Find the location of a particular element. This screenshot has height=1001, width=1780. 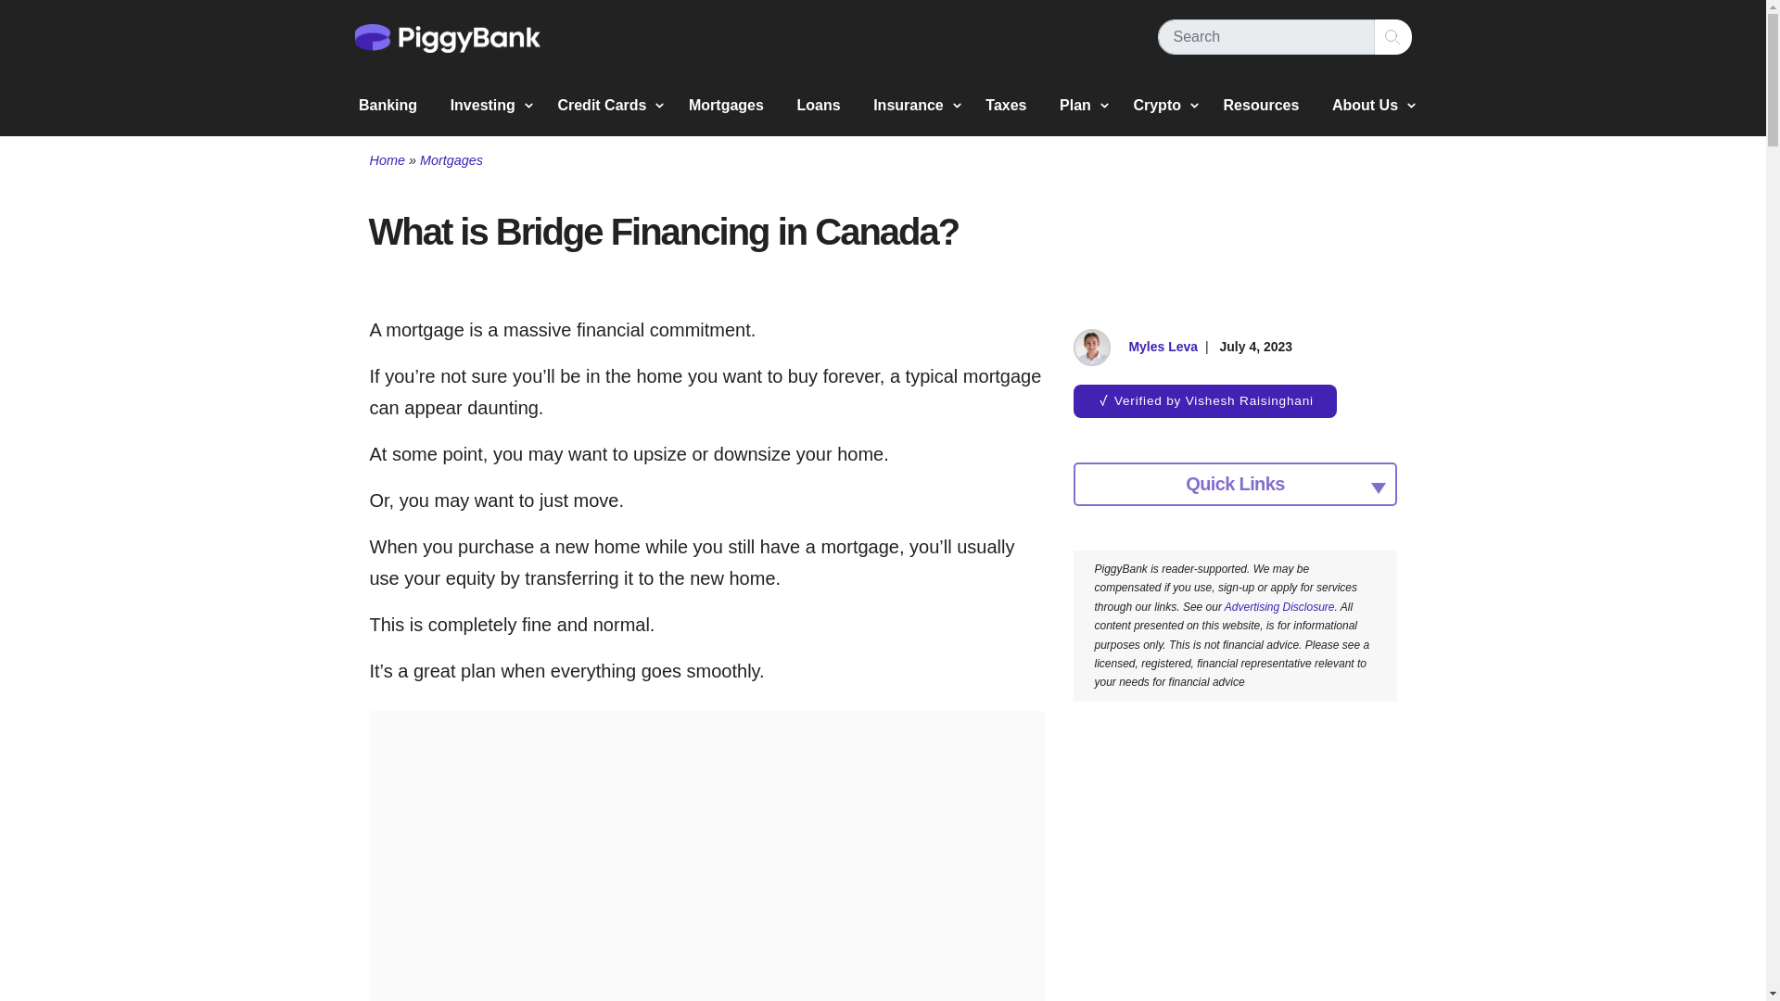

Mortgages is located at coordinates (451, 160).